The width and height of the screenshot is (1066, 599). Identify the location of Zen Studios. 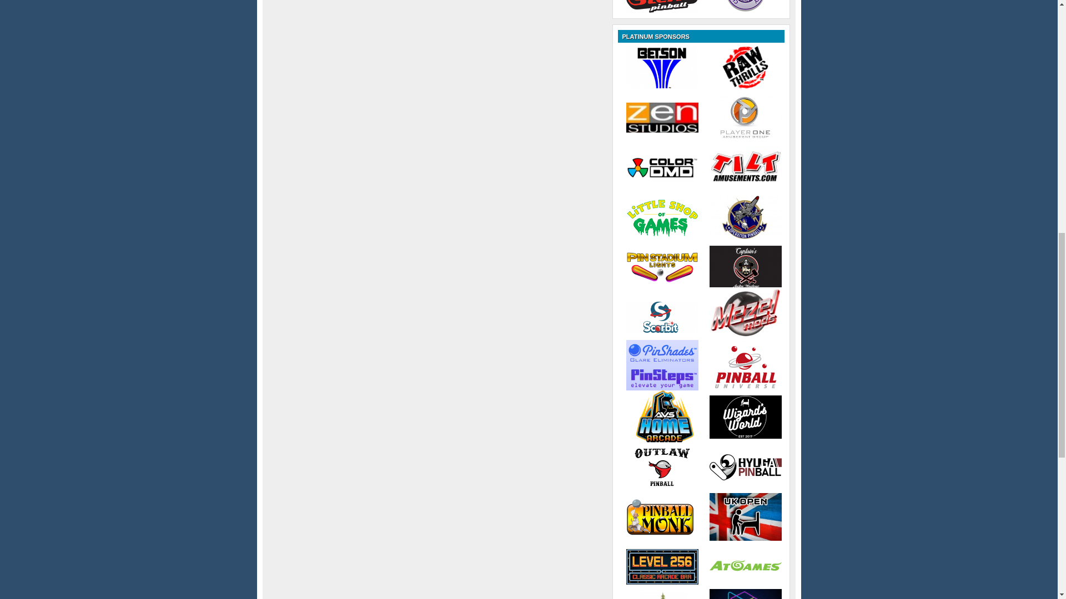
(662, 116).